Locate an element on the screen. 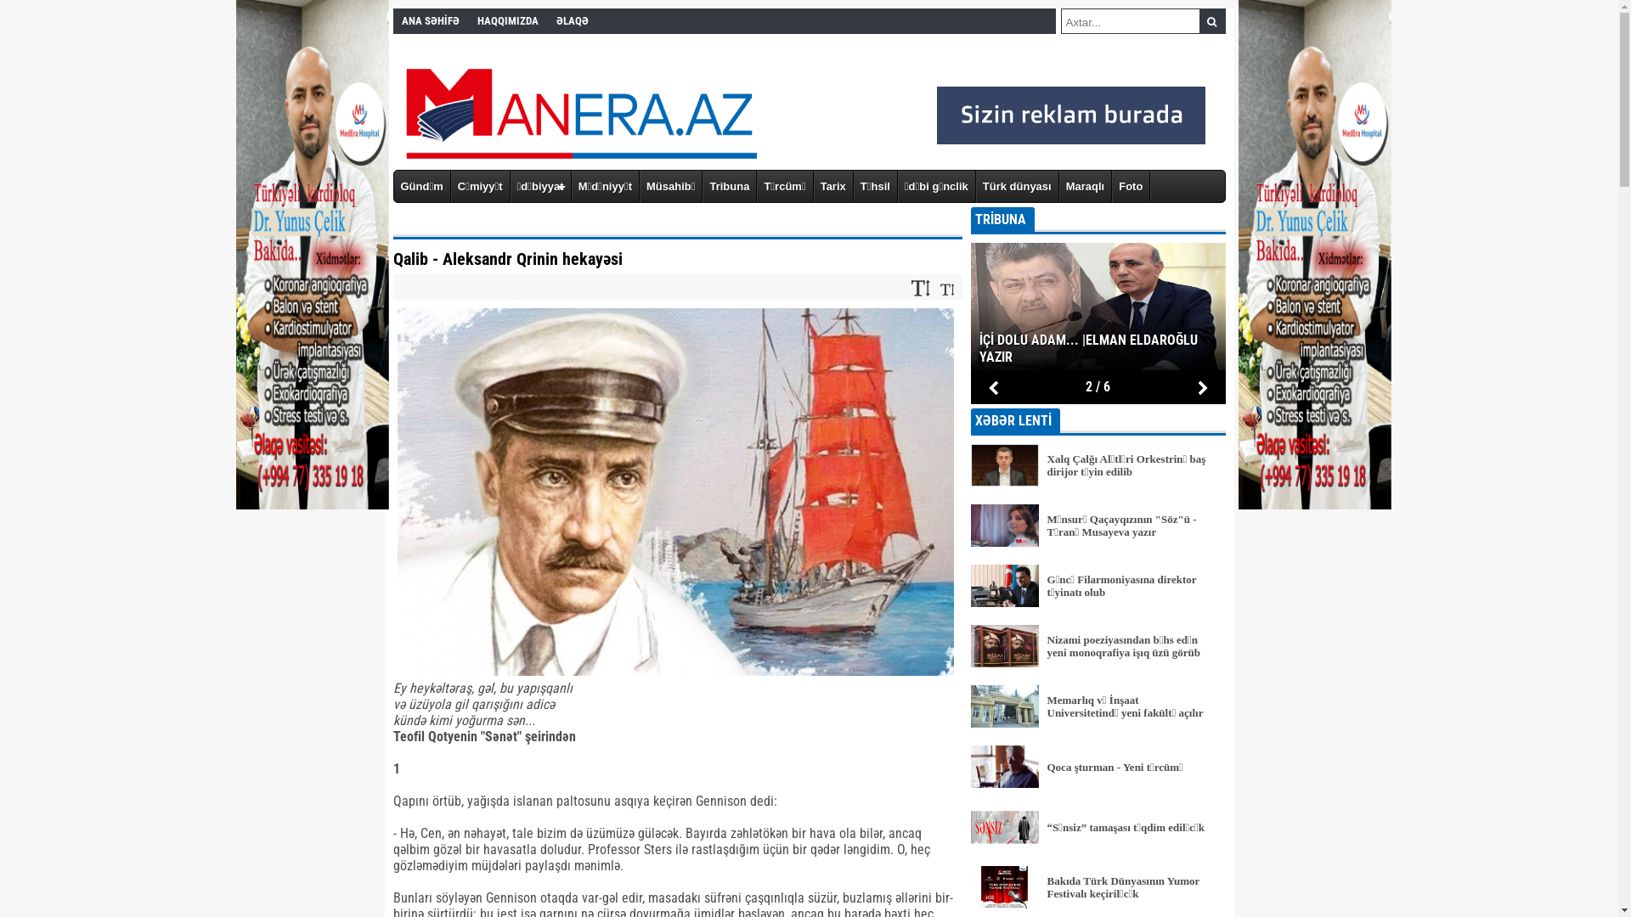 The width and height of the screenshot is (1631, 917). manera.az is located at coordinates (817, 106).